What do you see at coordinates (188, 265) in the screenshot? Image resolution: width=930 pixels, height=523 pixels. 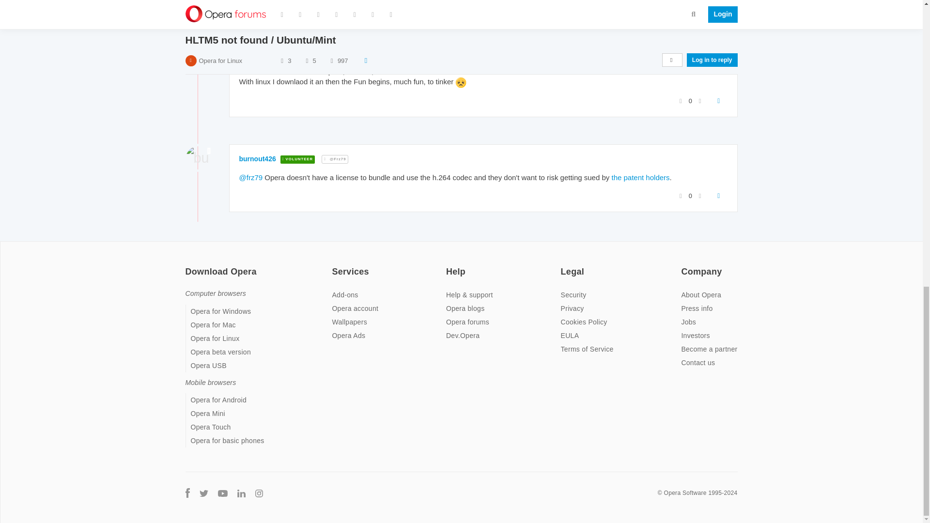 I see `on` at bounding box center [188, 265].